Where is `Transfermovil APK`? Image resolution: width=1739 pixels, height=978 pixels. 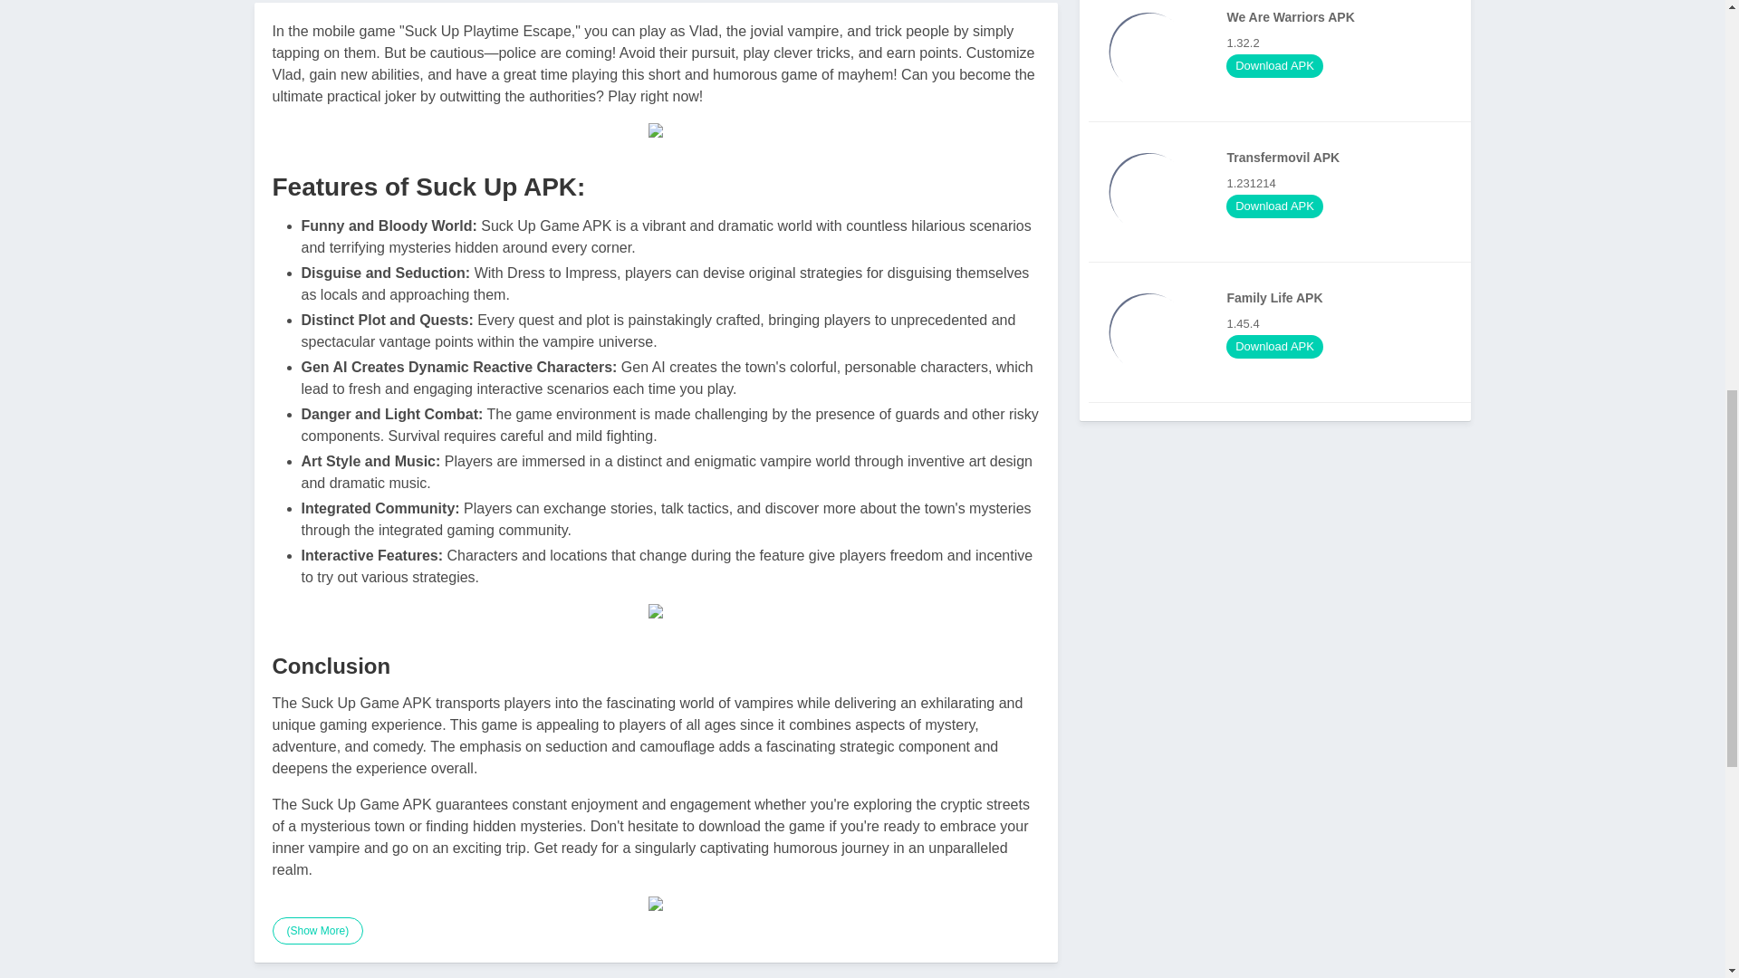
Transfermovil APK is located at coordinates (1148, 191).